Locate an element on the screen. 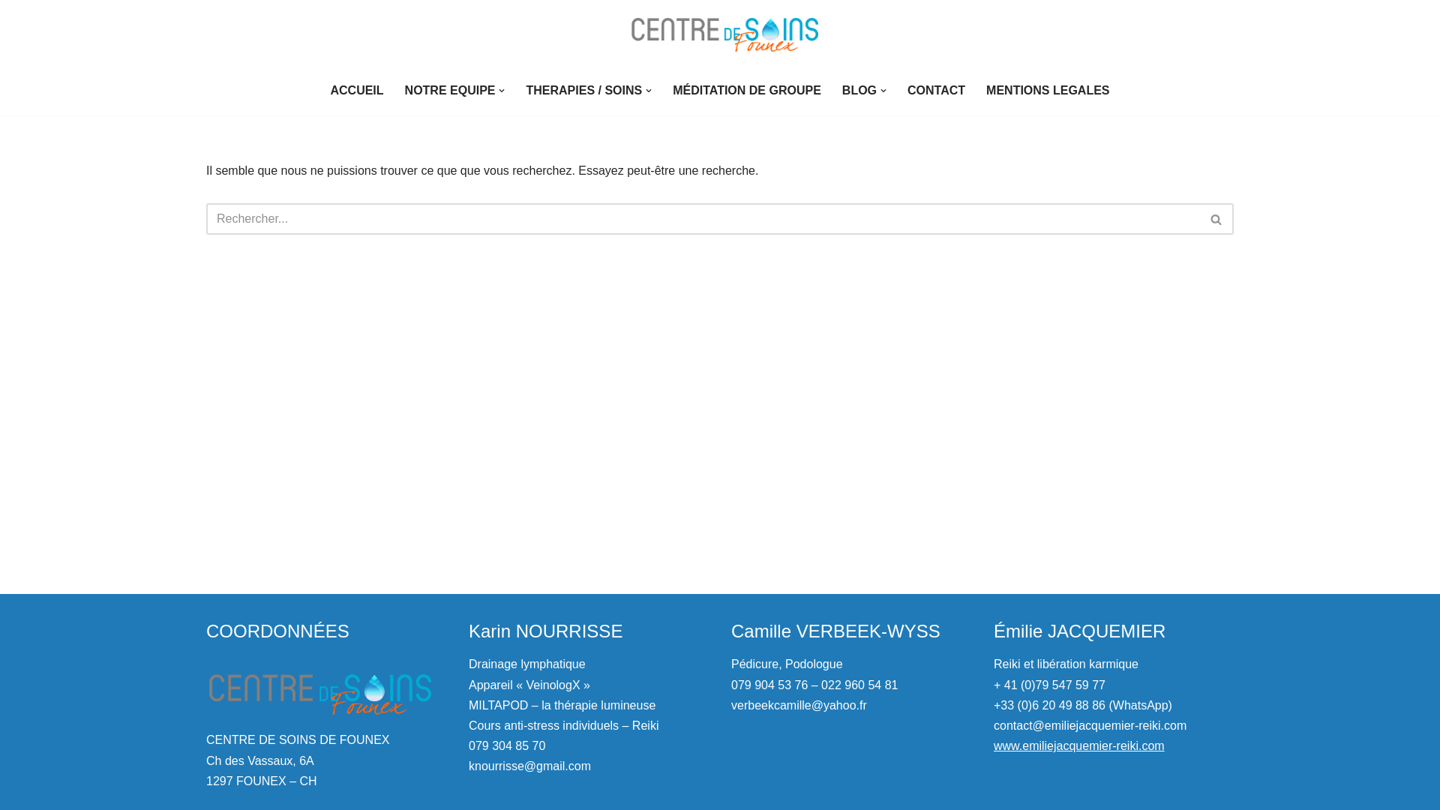 Image resolution: width=1440 pixels, height=810 pixels. www.emiliejacquemier-reiki.com is located at coordinates (1079, 745).